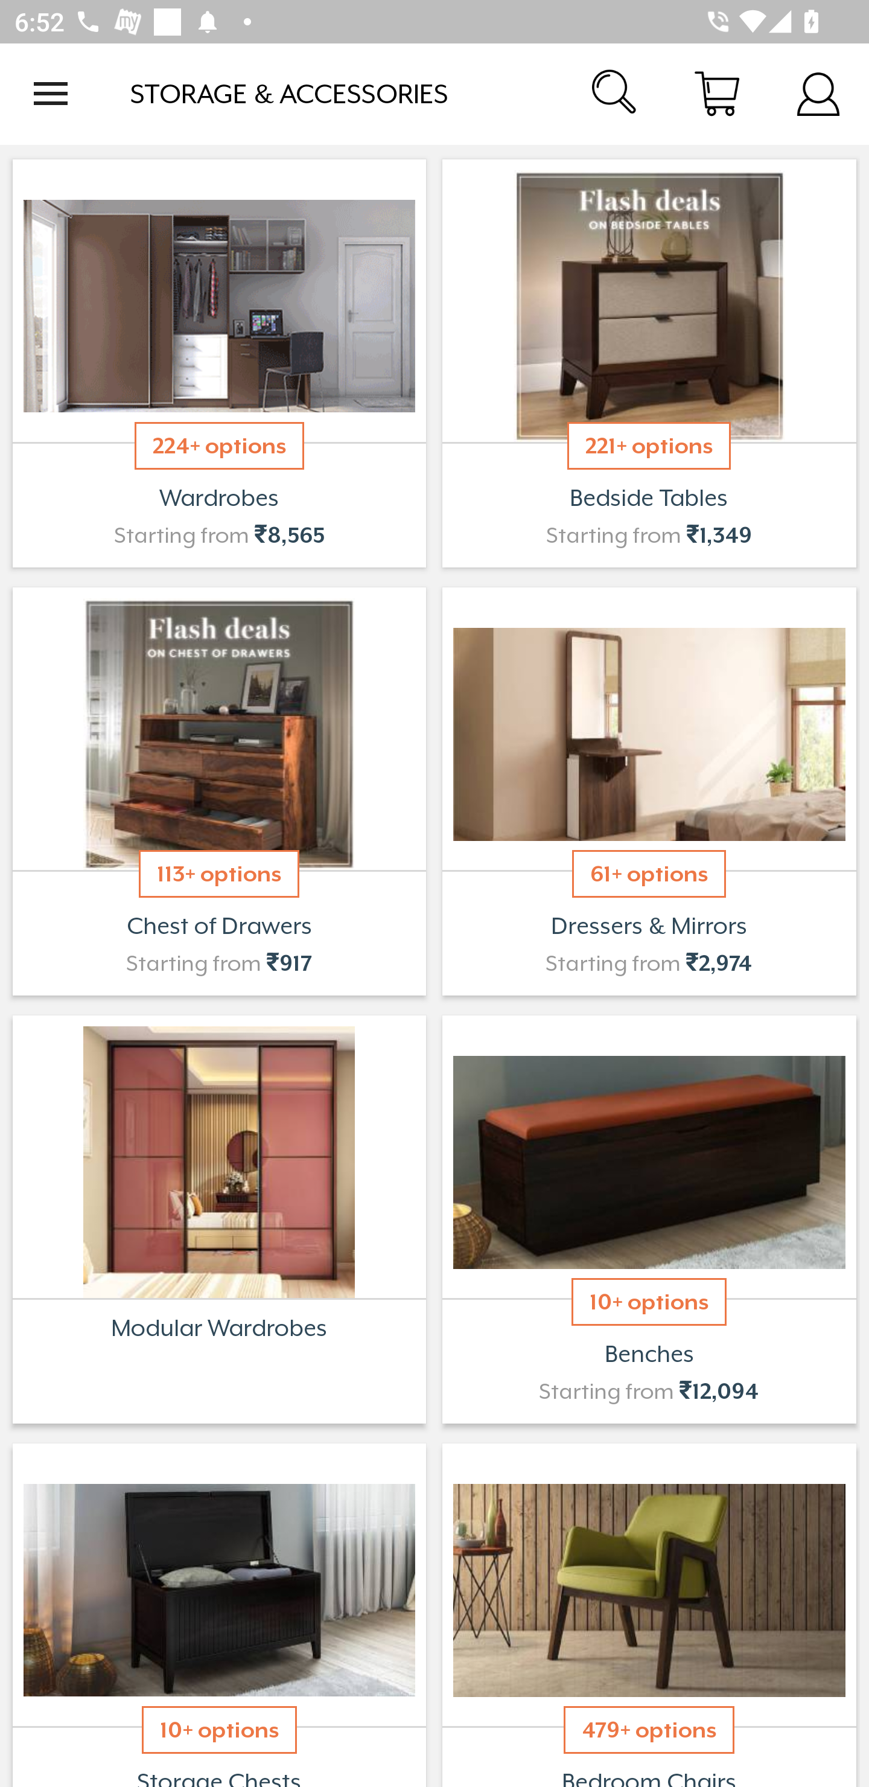 Image resolution: width=869 pixels, height=1787 pixels. I want to click on 224+ options Wardrobes Starting from  ₹8,565, so click(218, 363).